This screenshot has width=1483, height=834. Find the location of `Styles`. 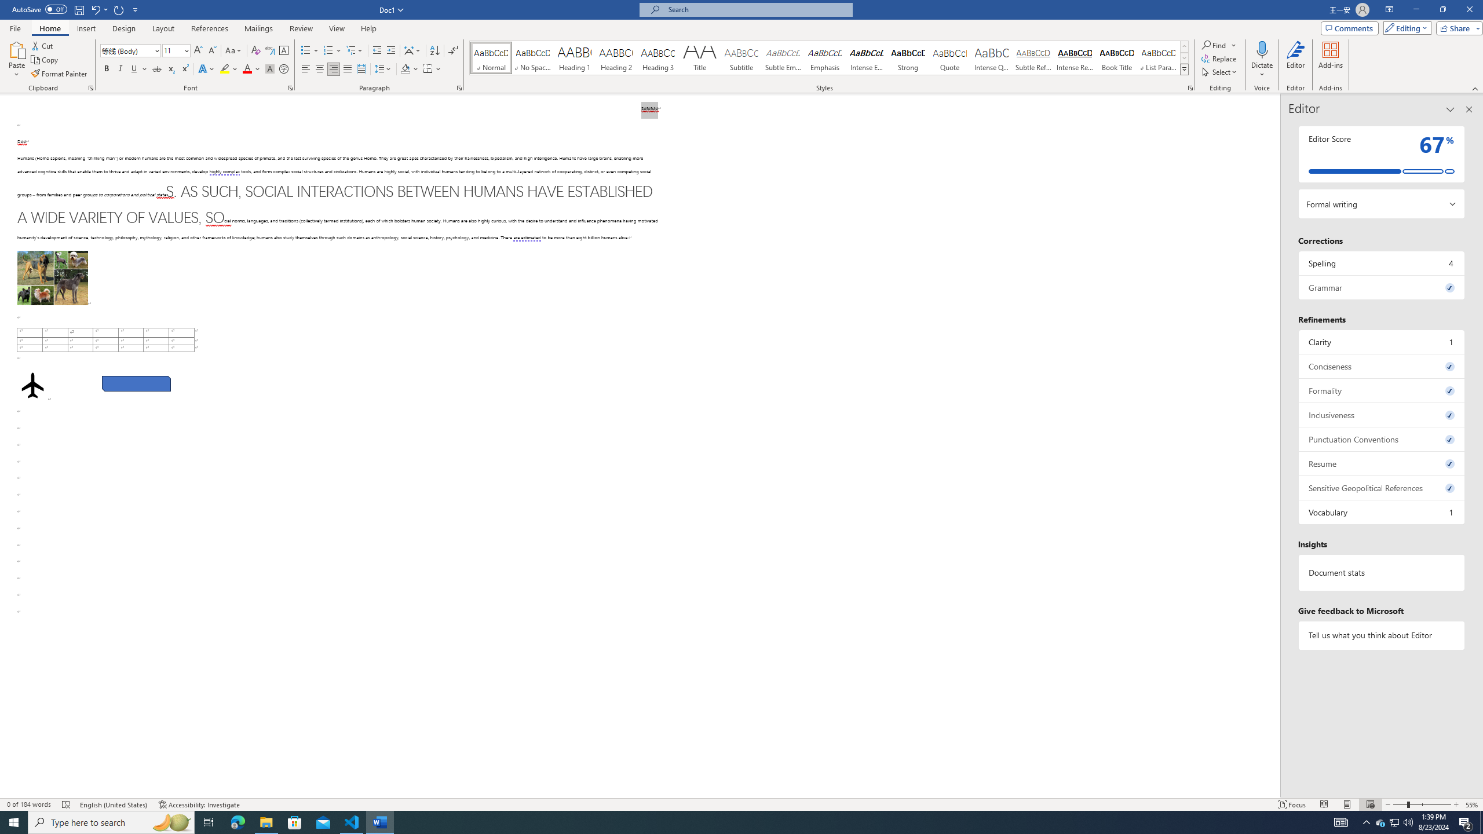

Styles is located at coordinates (1185, 69).